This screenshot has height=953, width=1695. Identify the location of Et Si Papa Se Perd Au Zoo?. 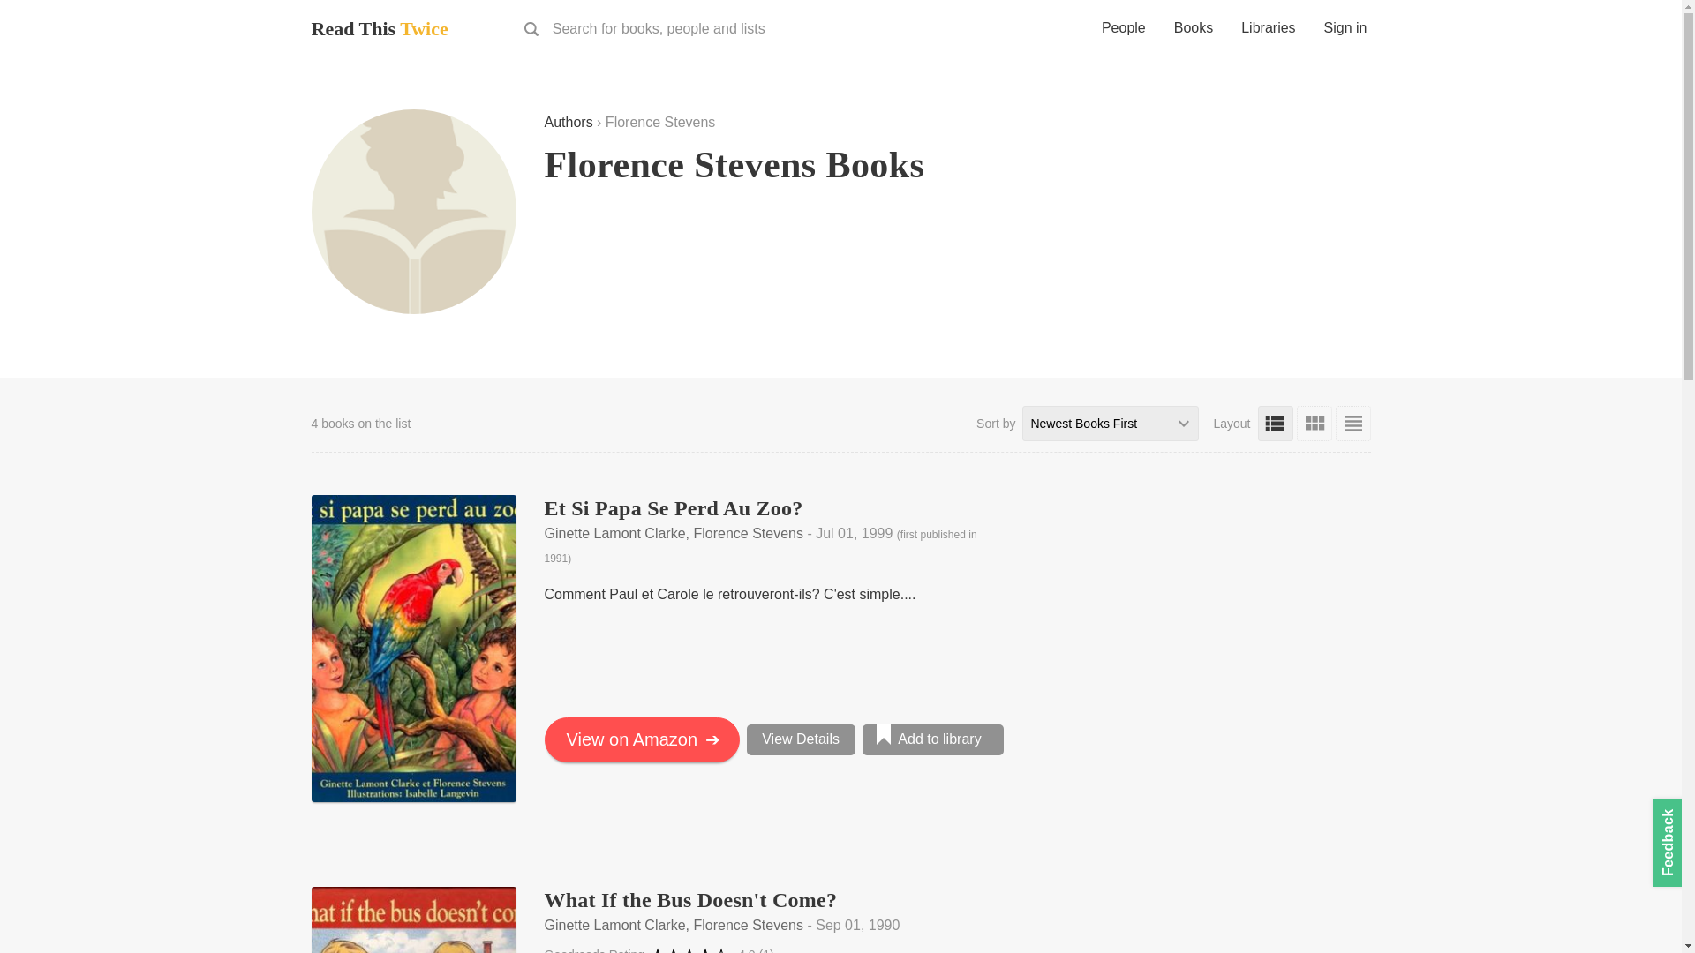
(673, 507).